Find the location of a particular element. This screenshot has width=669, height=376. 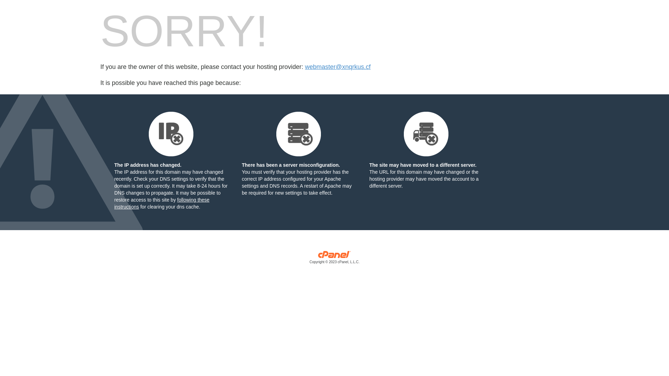

webmaster@xnqrkus.cf is located at coordinates (338, 67).